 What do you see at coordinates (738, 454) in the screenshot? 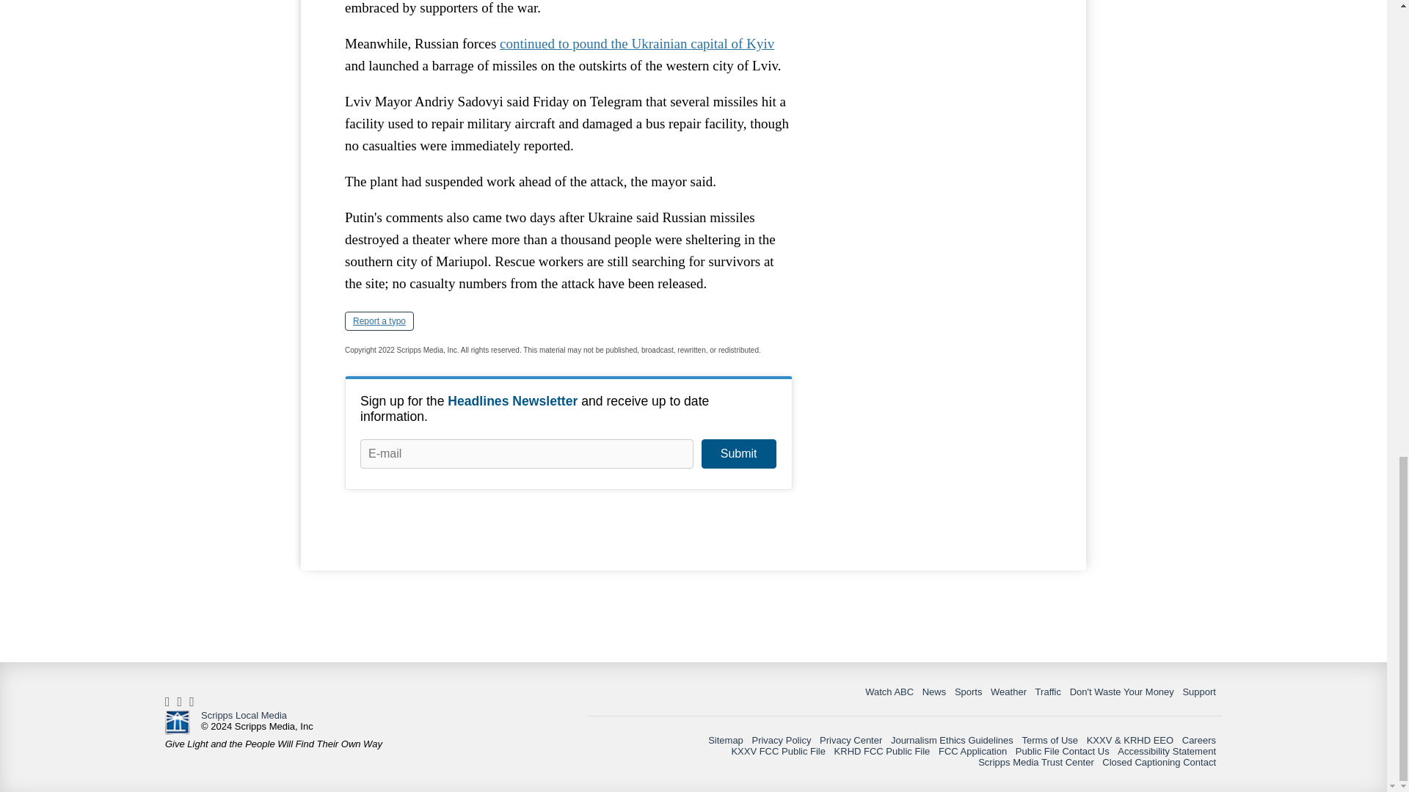
I see `Submit` at bounding box center [738, 454].